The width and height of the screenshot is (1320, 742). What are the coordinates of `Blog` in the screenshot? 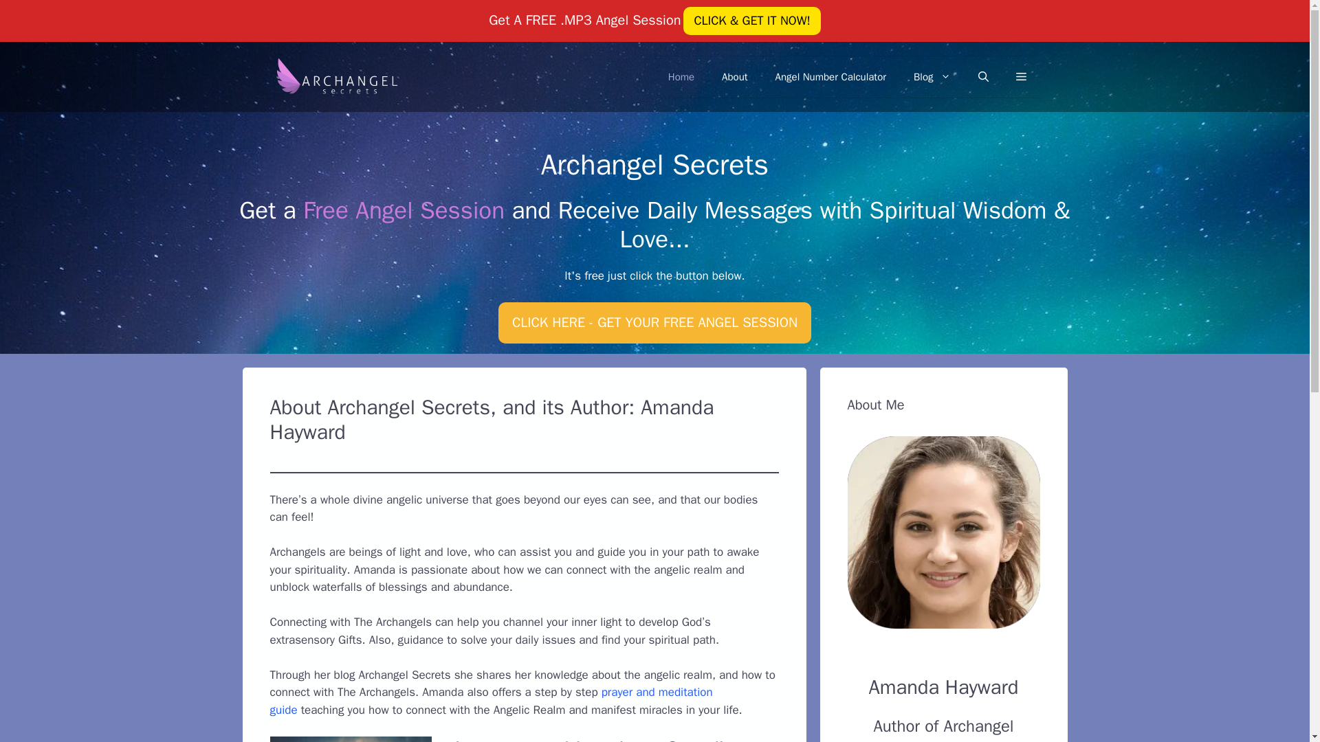 It's located at (932, 77).